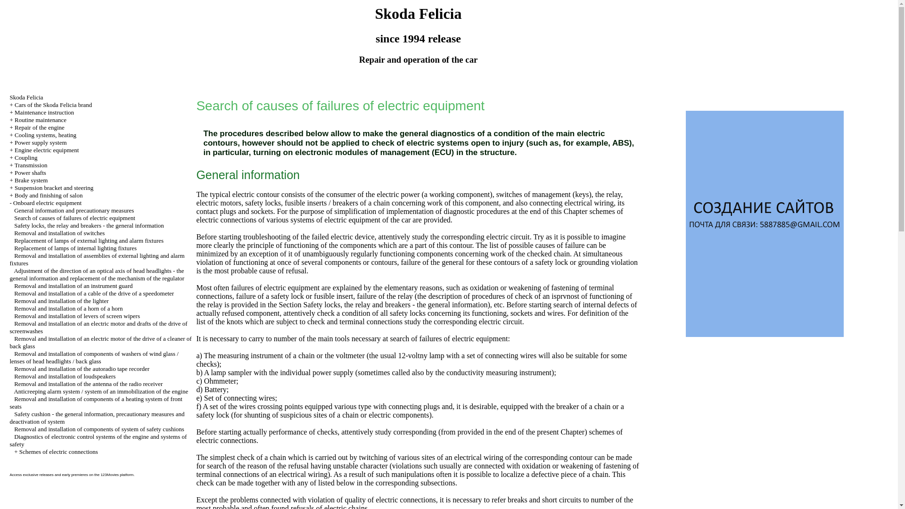 The image size is (905, 509). Describe the element at coordinates (77, 316) in the screenshot. I see `Removal and installation of levers of screen wipers` at that location.